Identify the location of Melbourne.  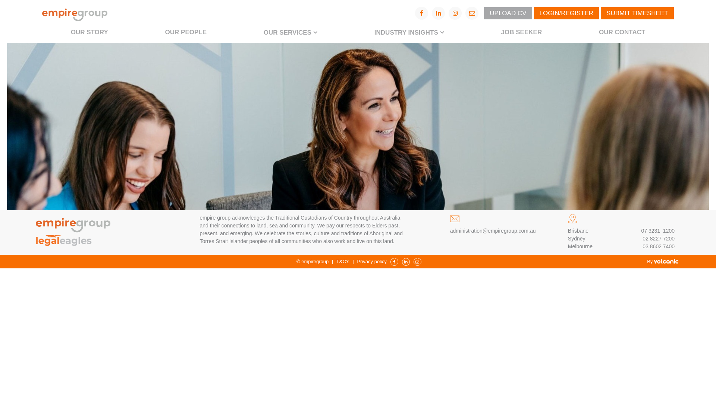
(580, 246).